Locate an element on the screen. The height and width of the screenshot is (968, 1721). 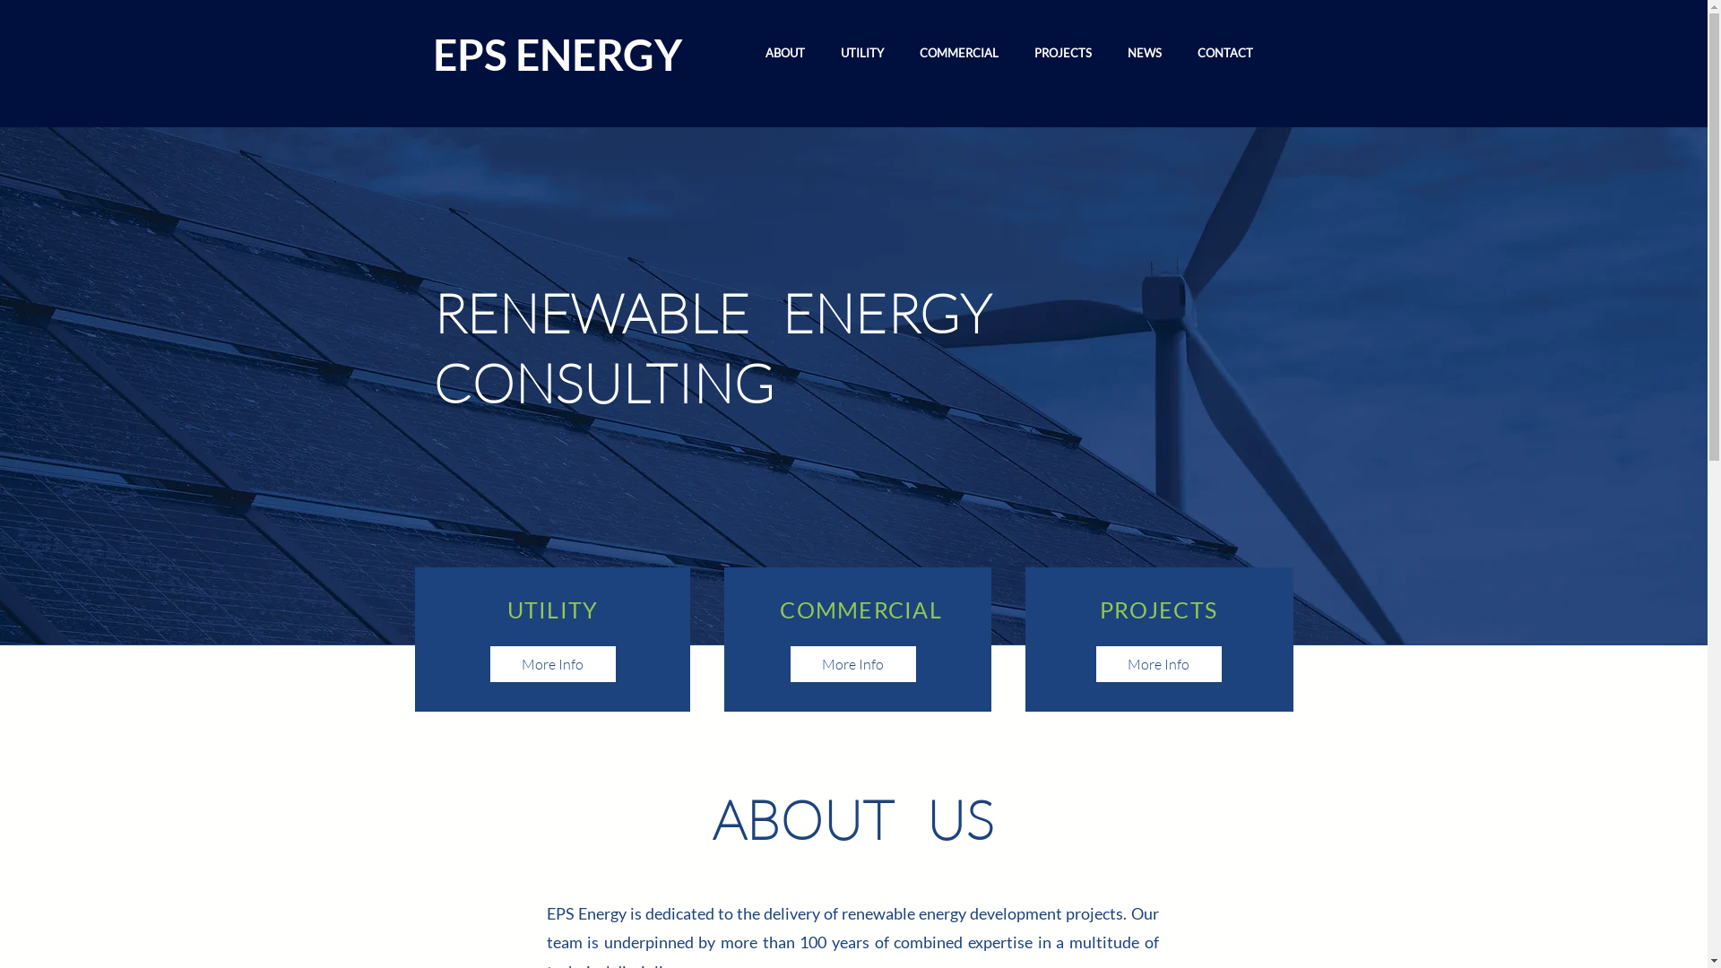
COMMERCIAL is located at coordinates (959, 54).